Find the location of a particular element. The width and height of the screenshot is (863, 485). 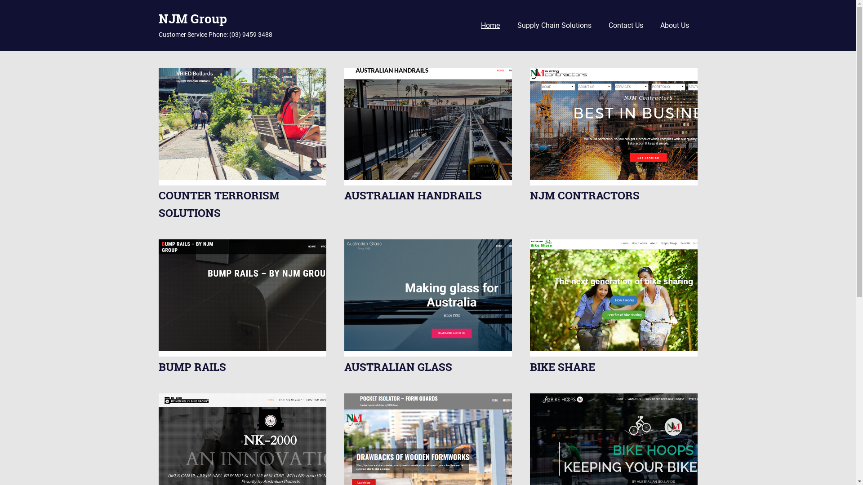

Supply Chain Solutions is located at coordinates (554, 26).